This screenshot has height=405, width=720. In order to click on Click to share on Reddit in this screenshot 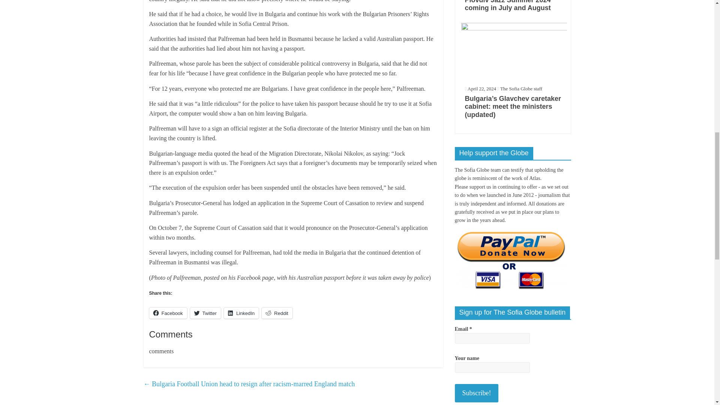, I will do `click(277, 313)`.